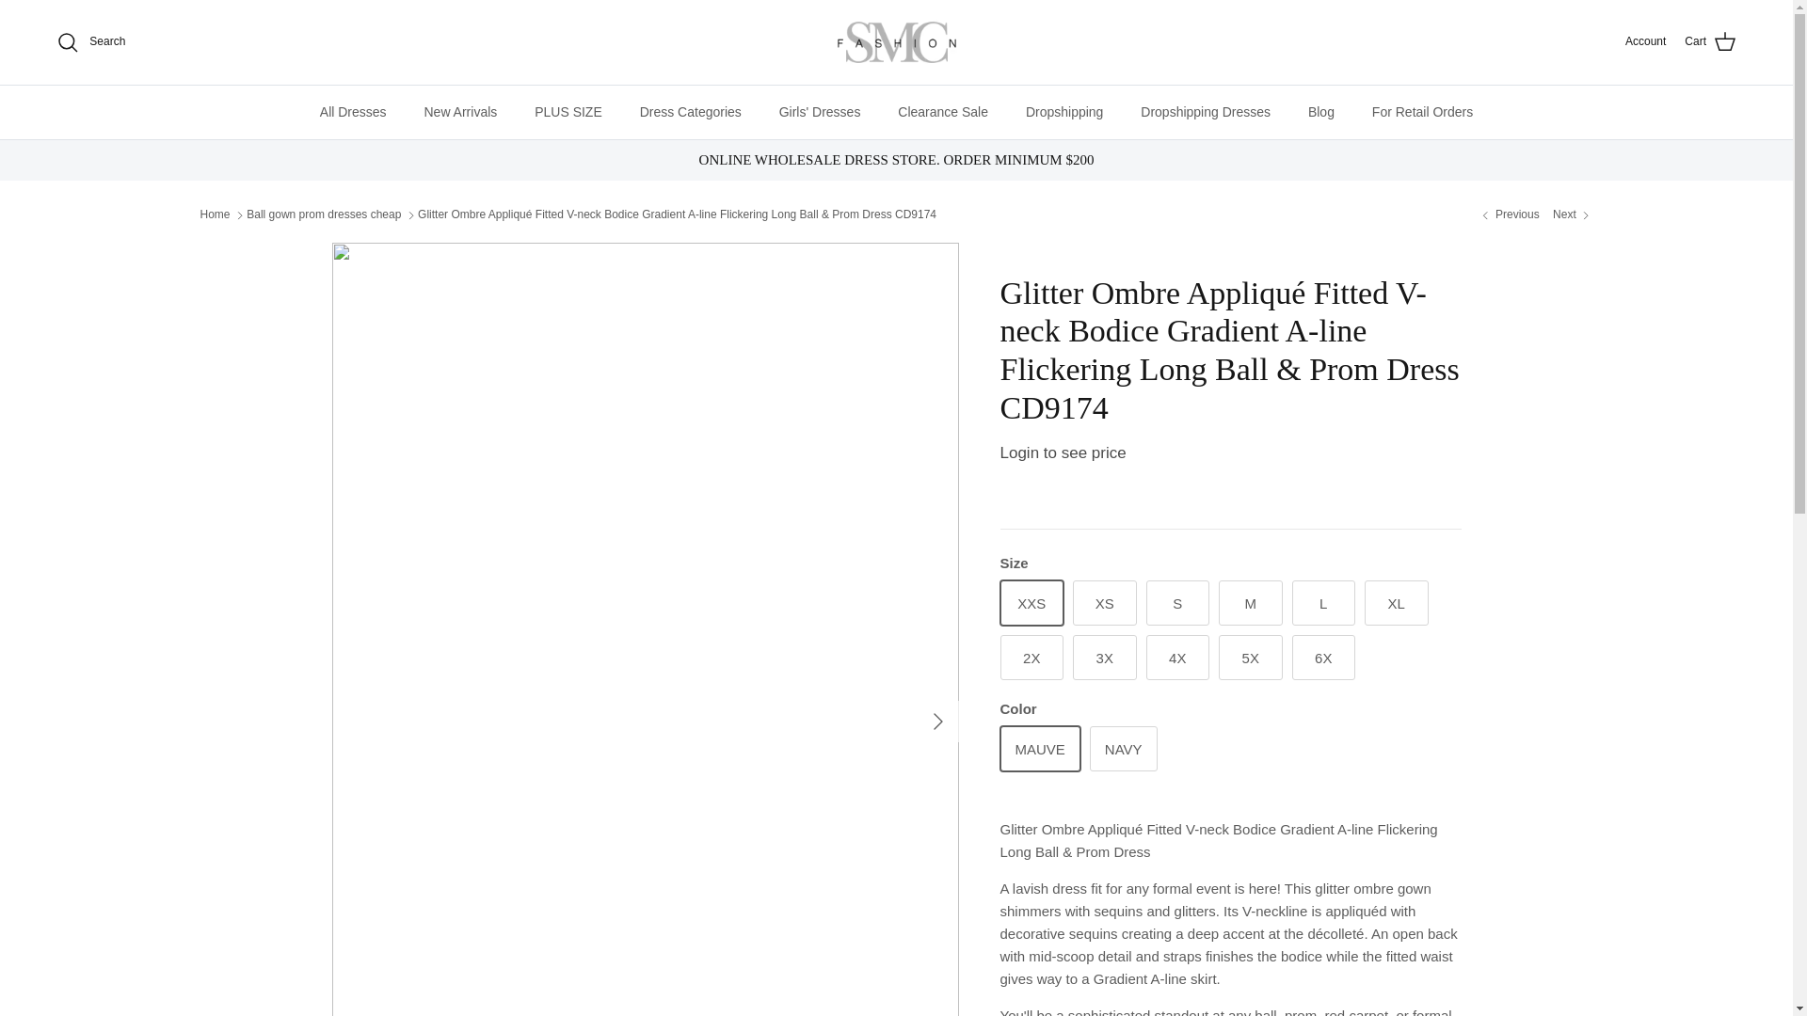  Describe the element at coordinates (459, 111) in the screenshot. I see `New Arrivals` at that location.